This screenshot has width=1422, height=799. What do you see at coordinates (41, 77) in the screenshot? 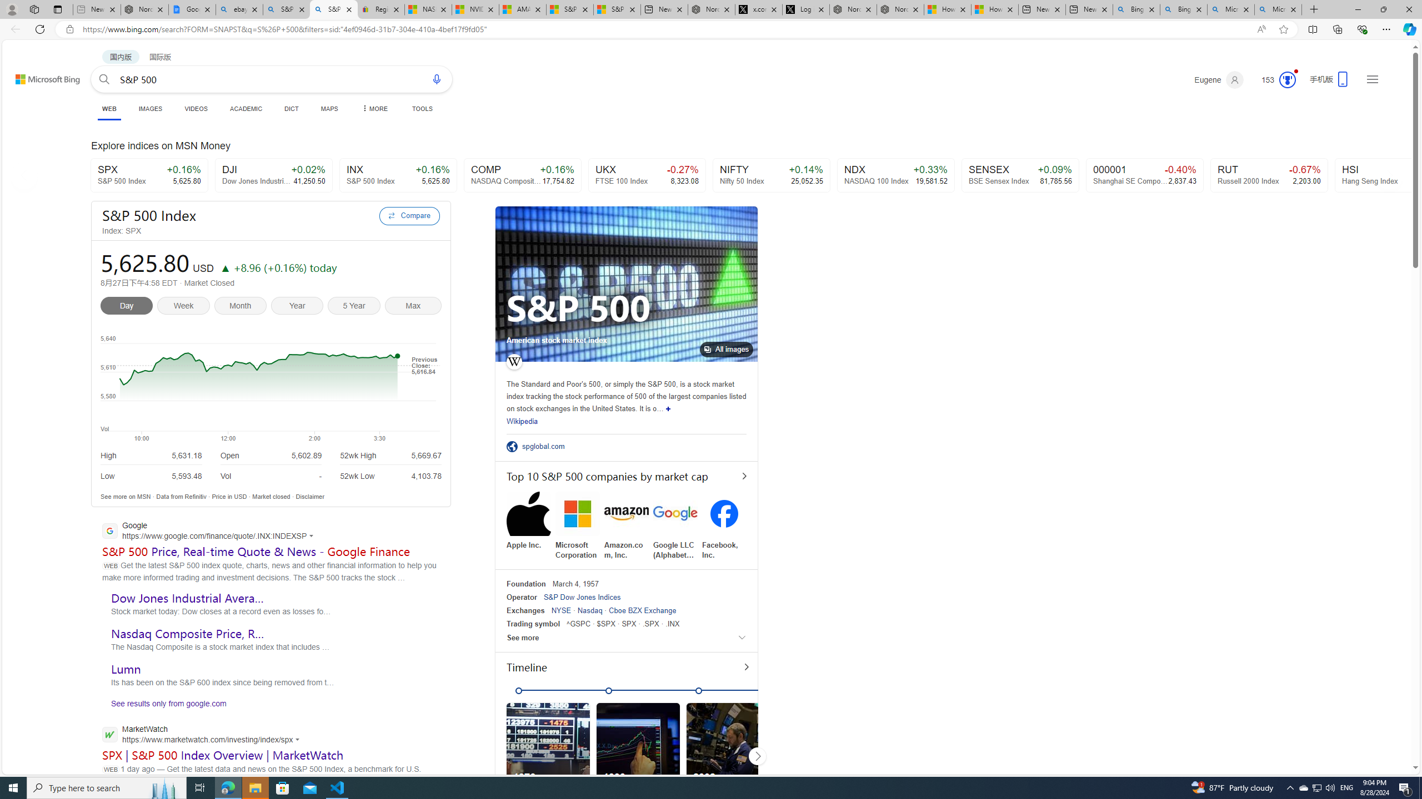
I see `Back to Bing search` at bounding box center [41, 77].